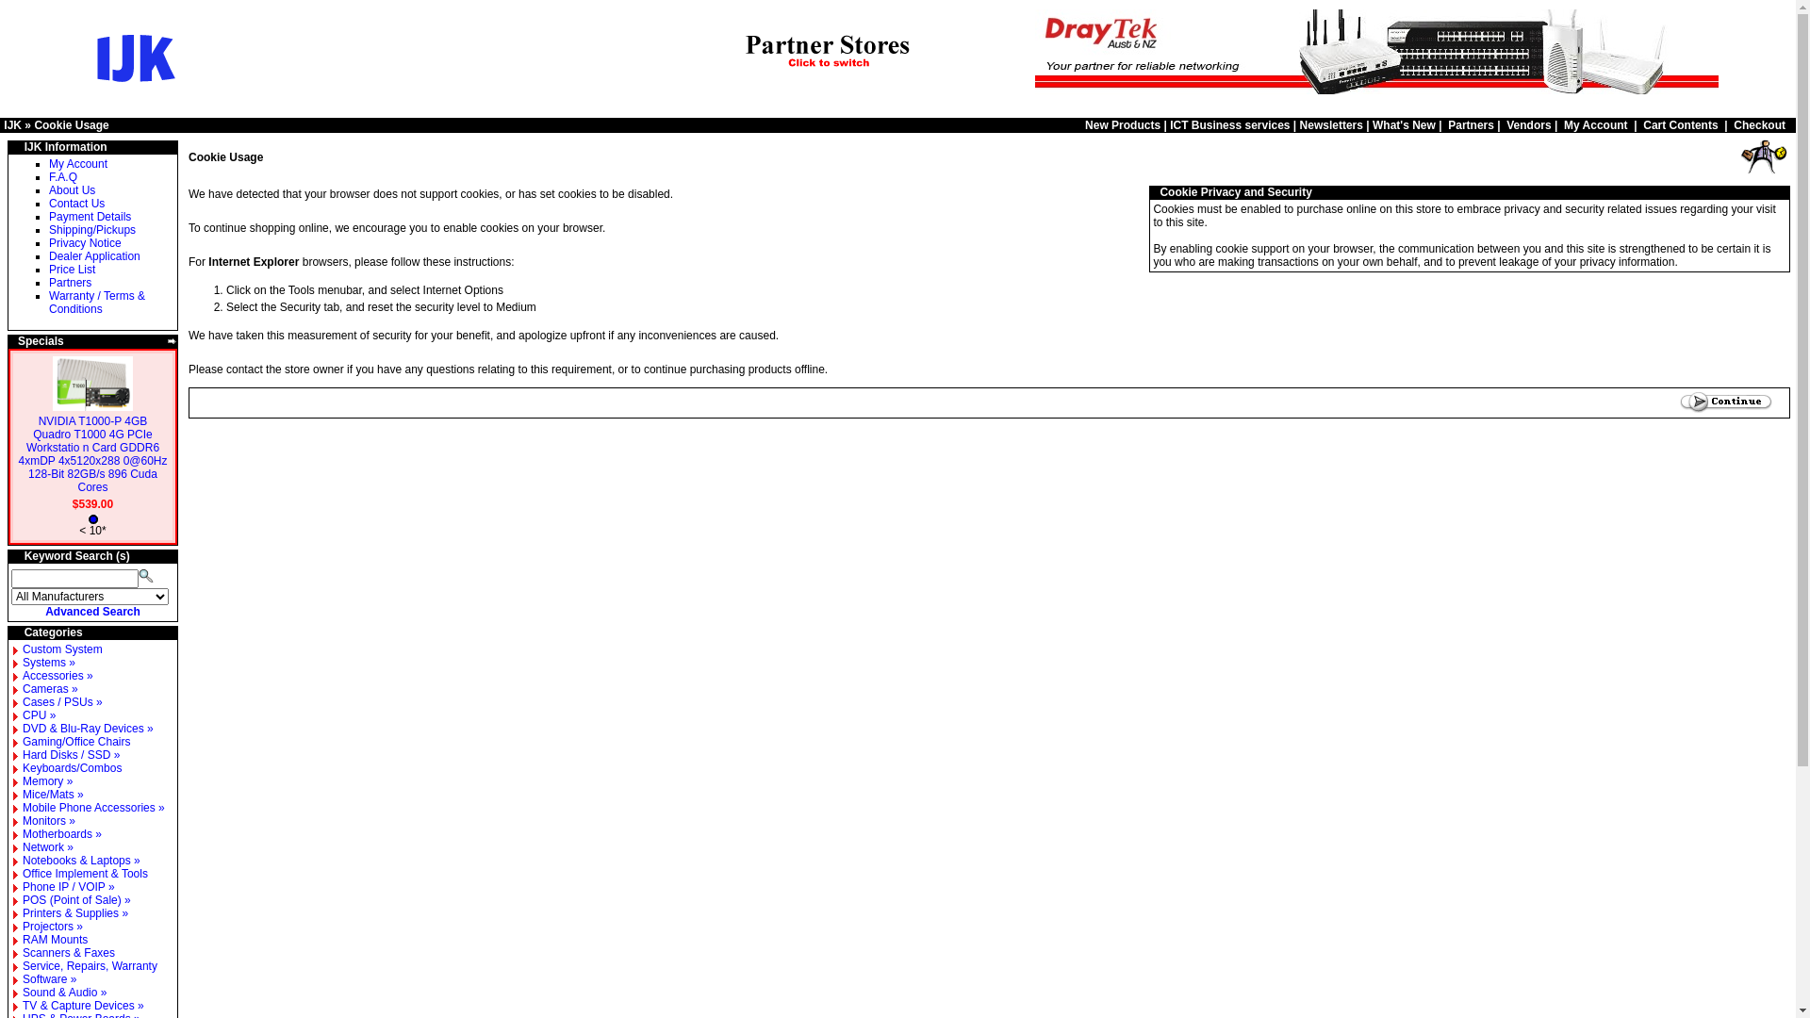 The height and width of the screenshot is (1018, 1810). What do you see at coordinates (70, 283) in the screenshot?
I see `Partners` at bounding box center [70, 283].